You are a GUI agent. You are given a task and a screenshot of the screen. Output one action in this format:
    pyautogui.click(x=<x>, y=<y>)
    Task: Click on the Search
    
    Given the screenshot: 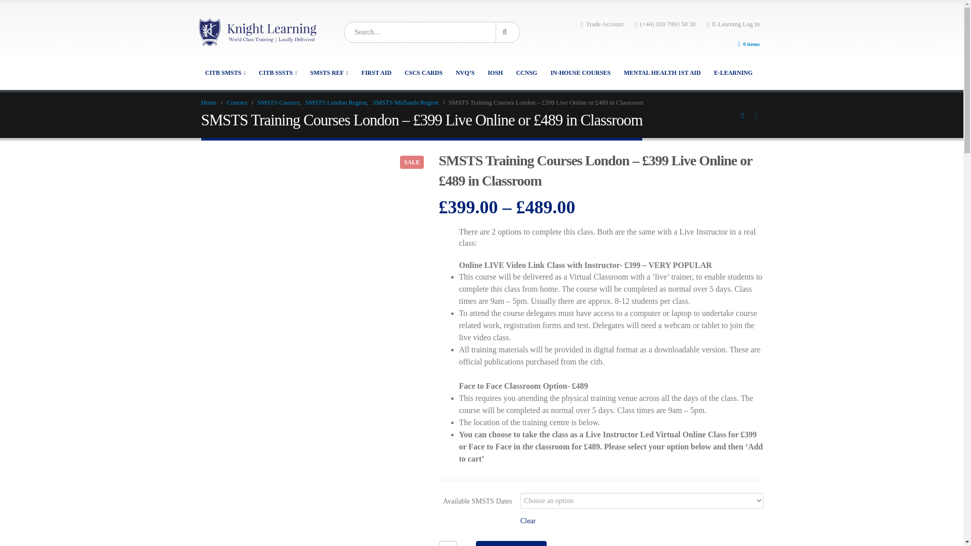 What is the action you would take?
    pyautogui.click(x=506, y=32)
    